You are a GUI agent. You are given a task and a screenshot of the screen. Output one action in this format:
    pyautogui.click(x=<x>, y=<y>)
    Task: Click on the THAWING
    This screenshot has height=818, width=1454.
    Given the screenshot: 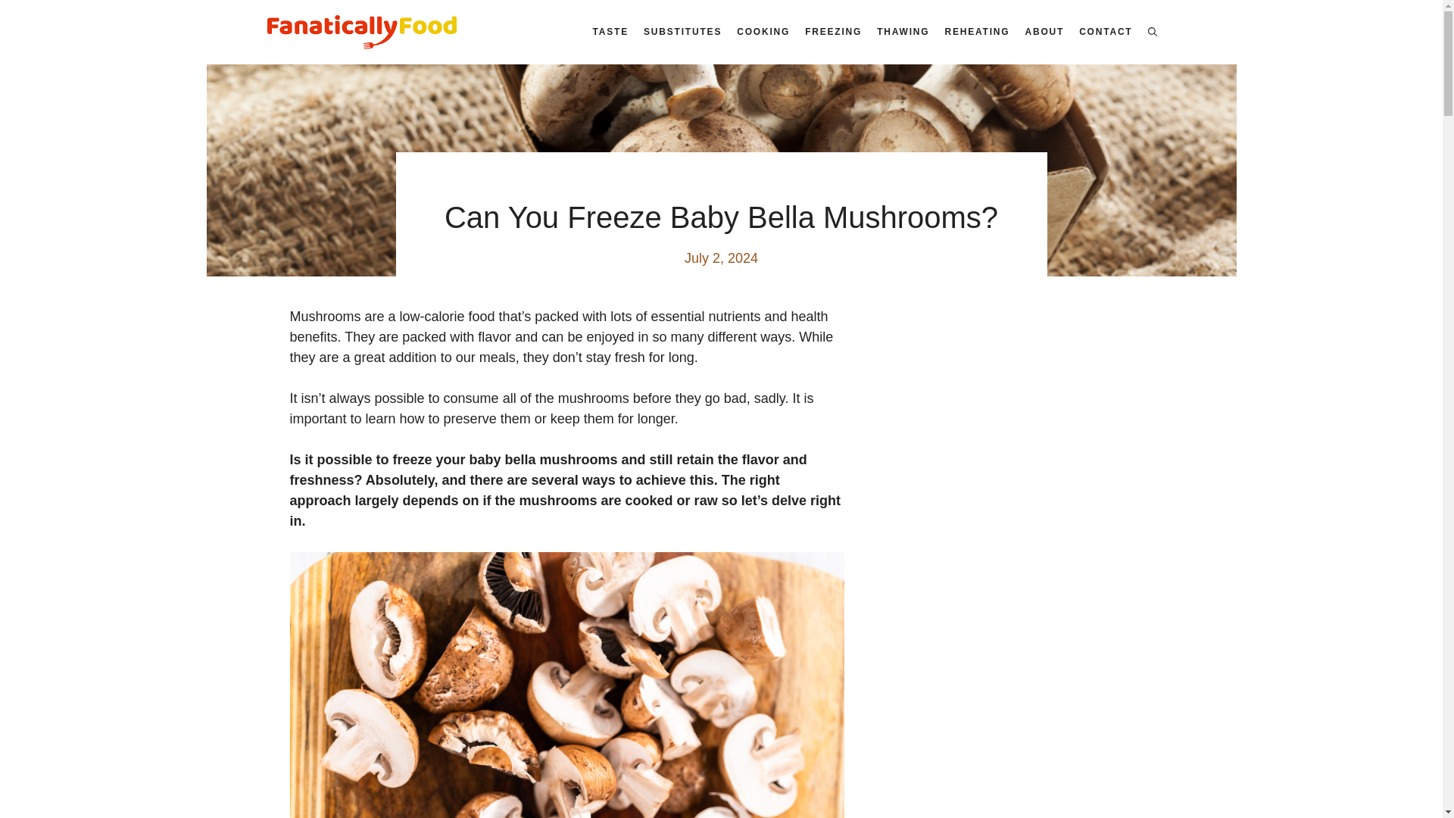 What is the action you would take?
    pyautogui.click(x=903, y=32)
    